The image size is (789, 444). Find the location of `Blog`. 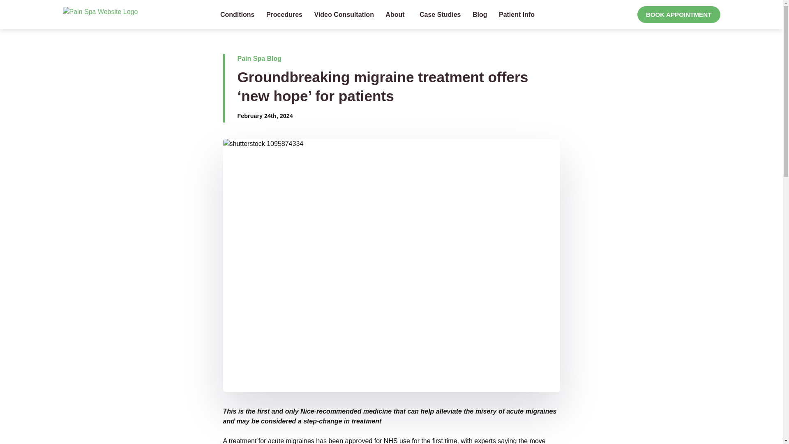

Blog is located at coordinates (480, 15).